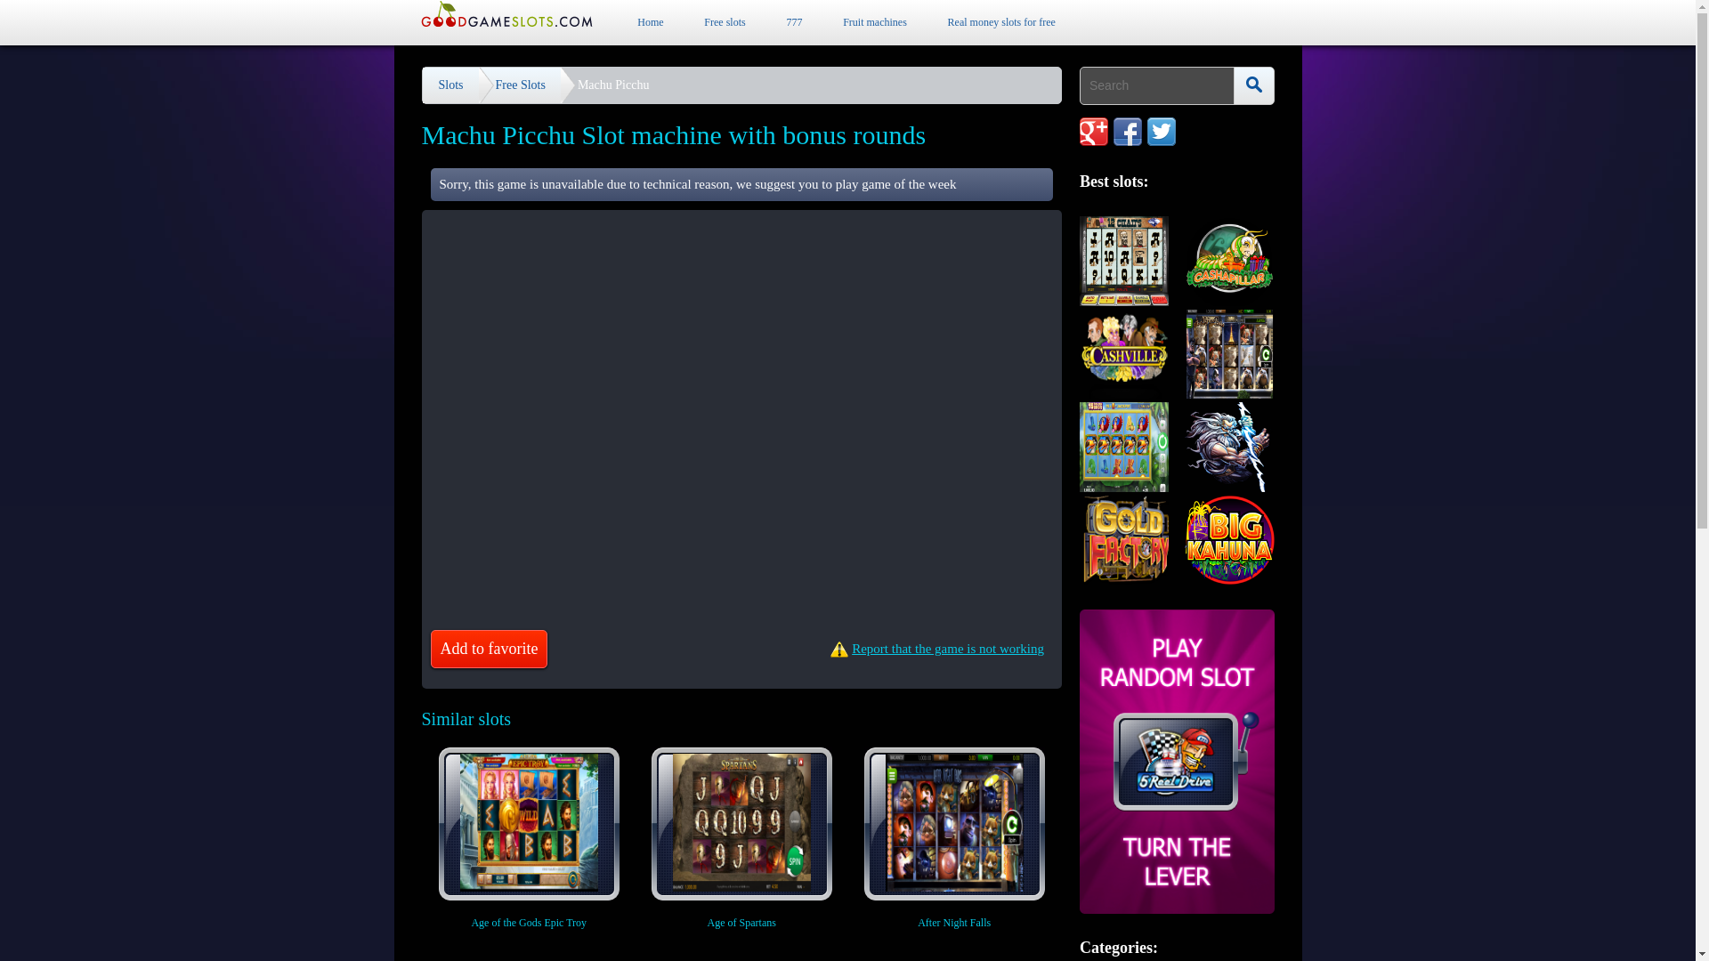 The image size is (1709, 961). I want to click on Age of Spartans, so click(741, 838).